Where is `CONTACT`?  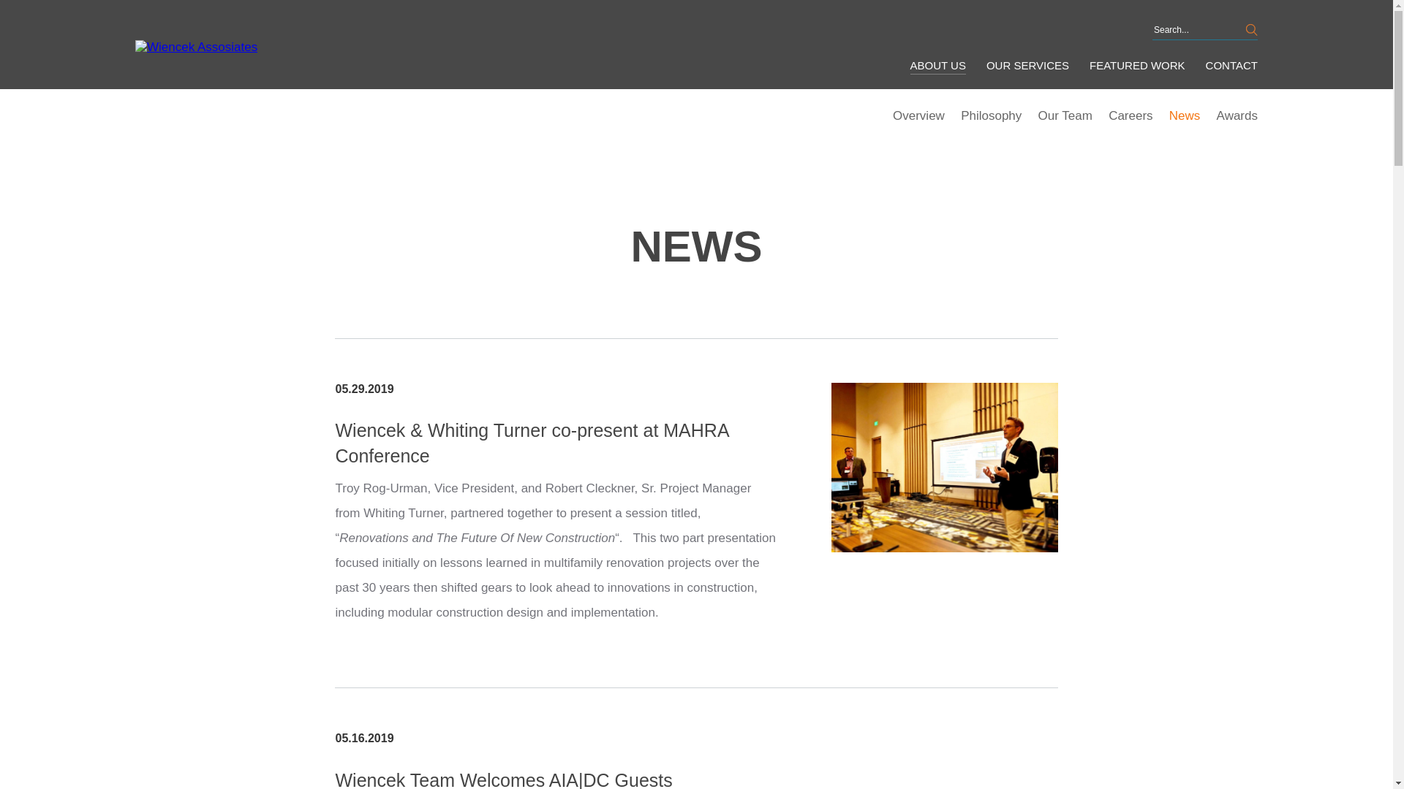
CONTACT is located at coordinates (1231, 66).